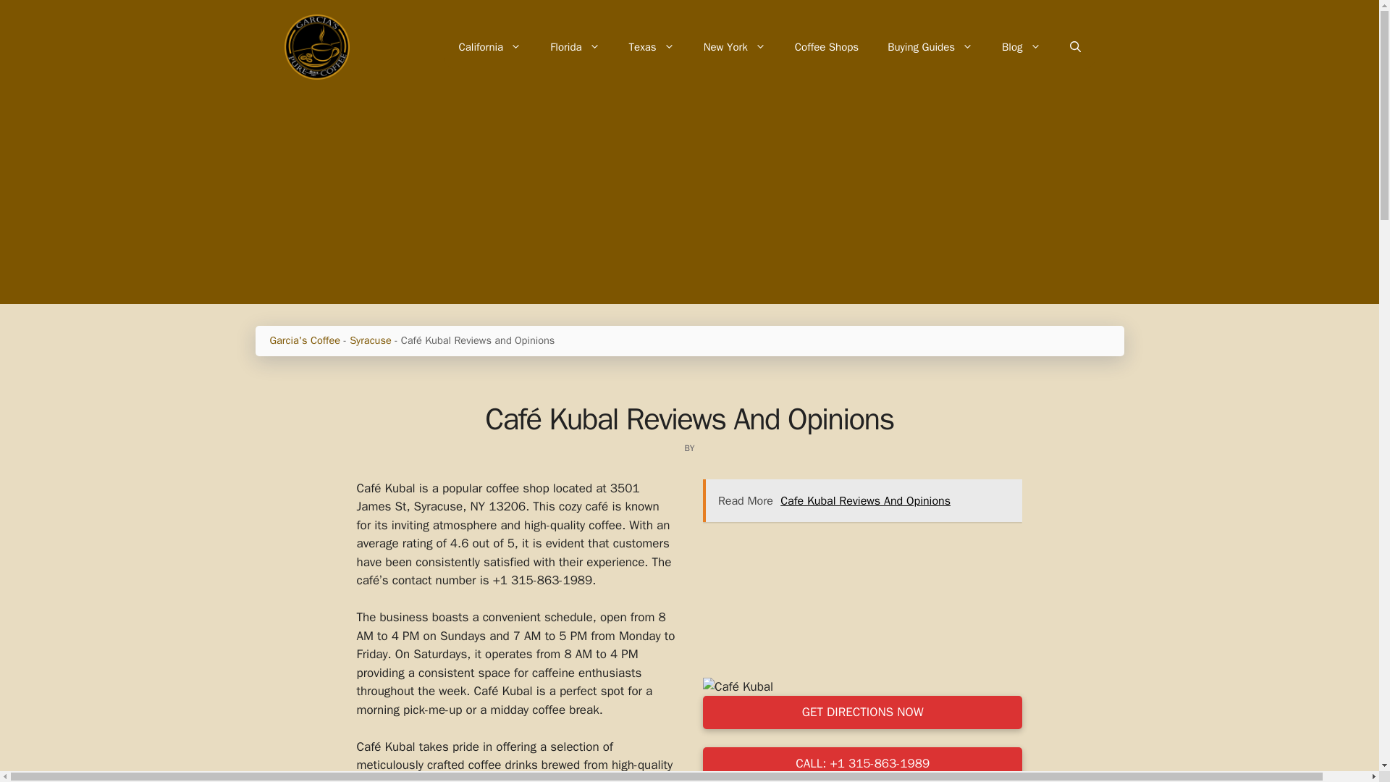 This screenshot has height=782, width=1390. What do you see at coordinates (1021, 46) in the screenshot?
I see `Blog` at bounding box center [1021, 46].